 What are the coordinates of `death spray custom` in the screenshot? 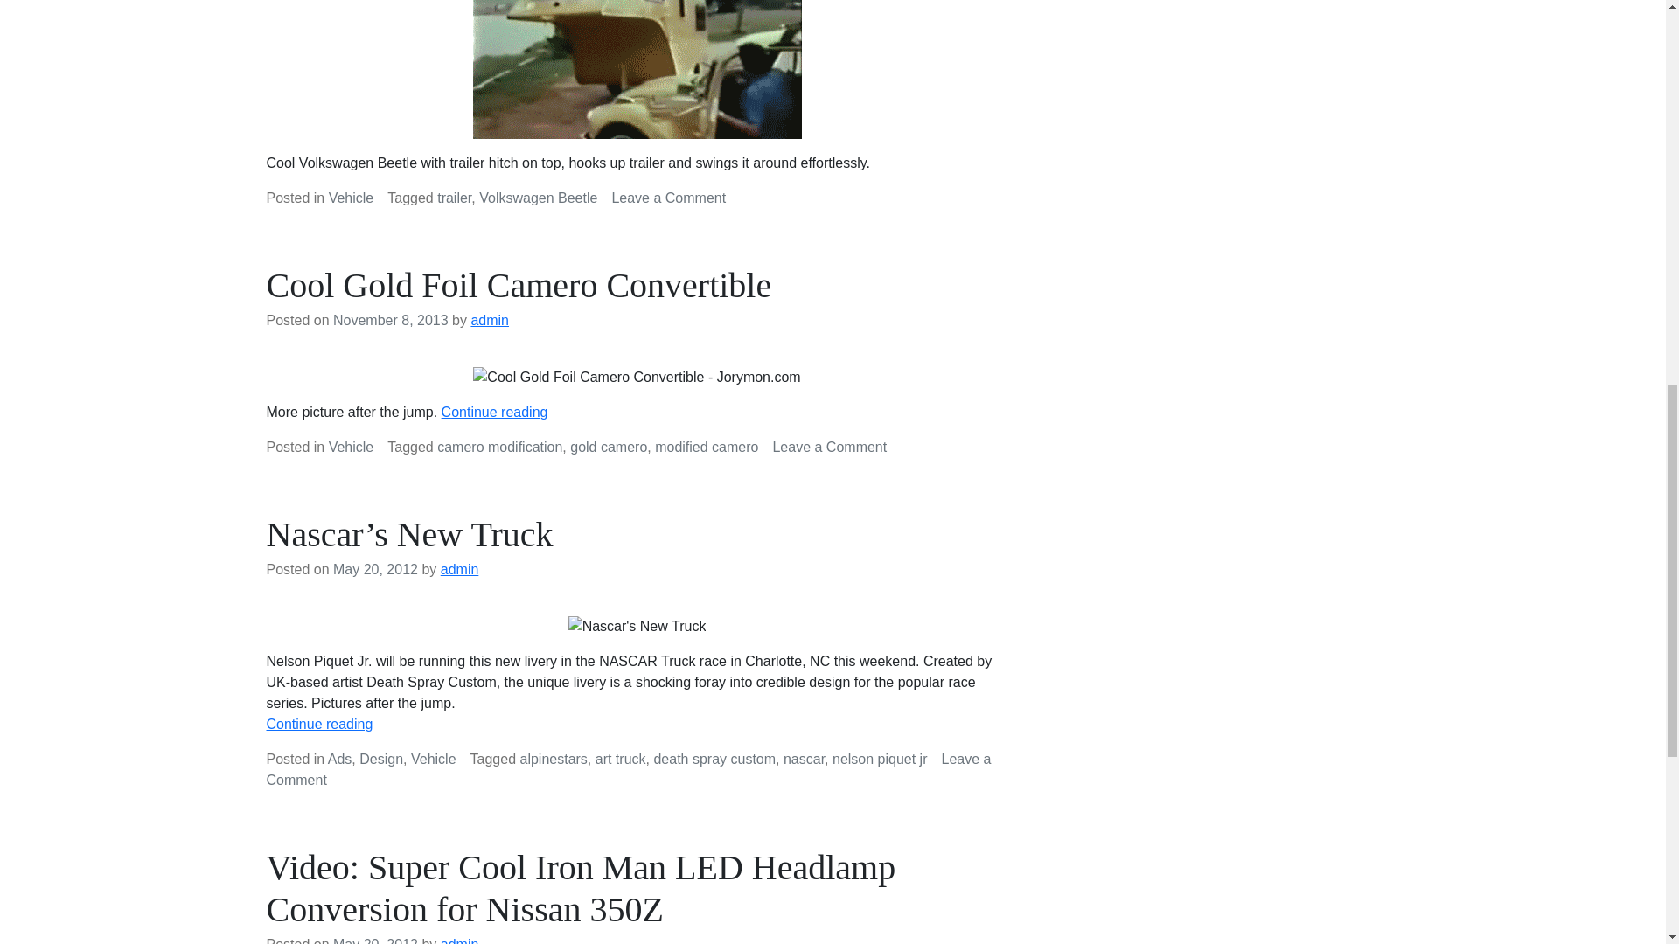 It's located at (459, 568).